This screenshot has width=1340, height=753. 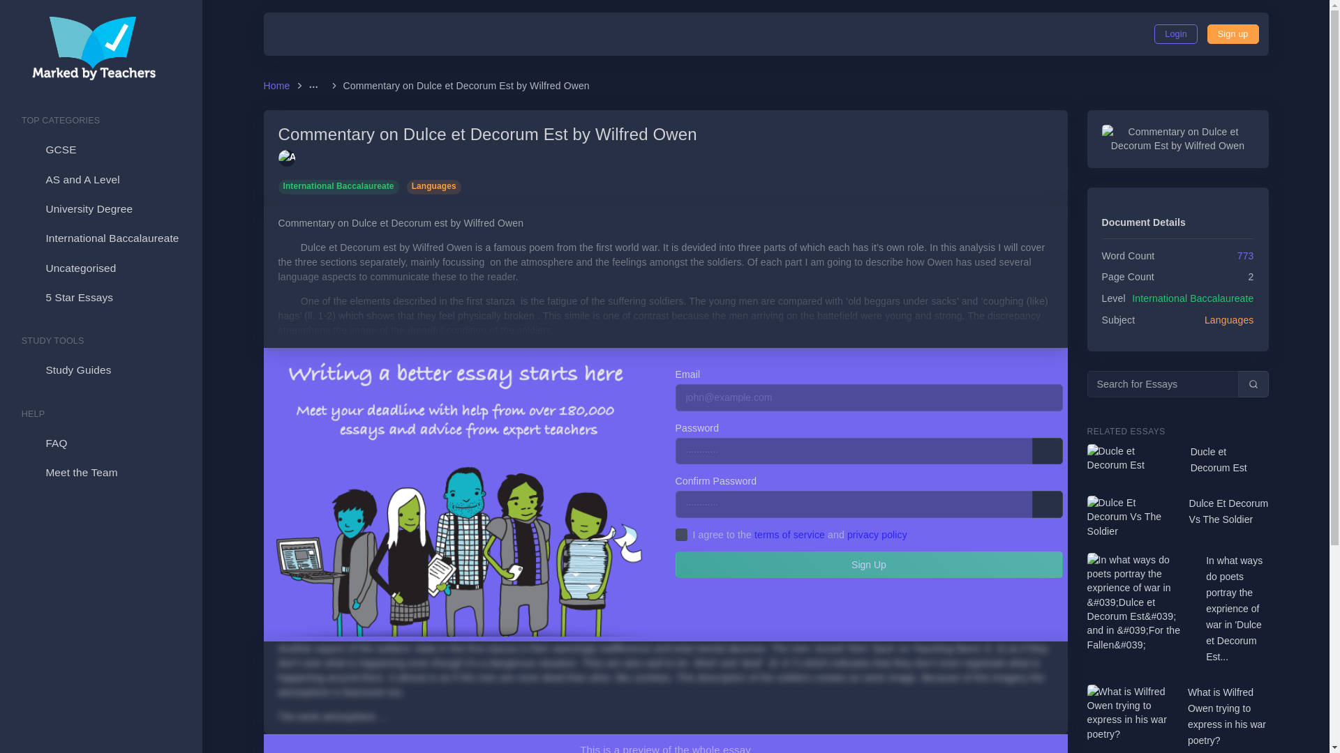 I want to click on International Baccalaureate, so click(x=100, y=238).